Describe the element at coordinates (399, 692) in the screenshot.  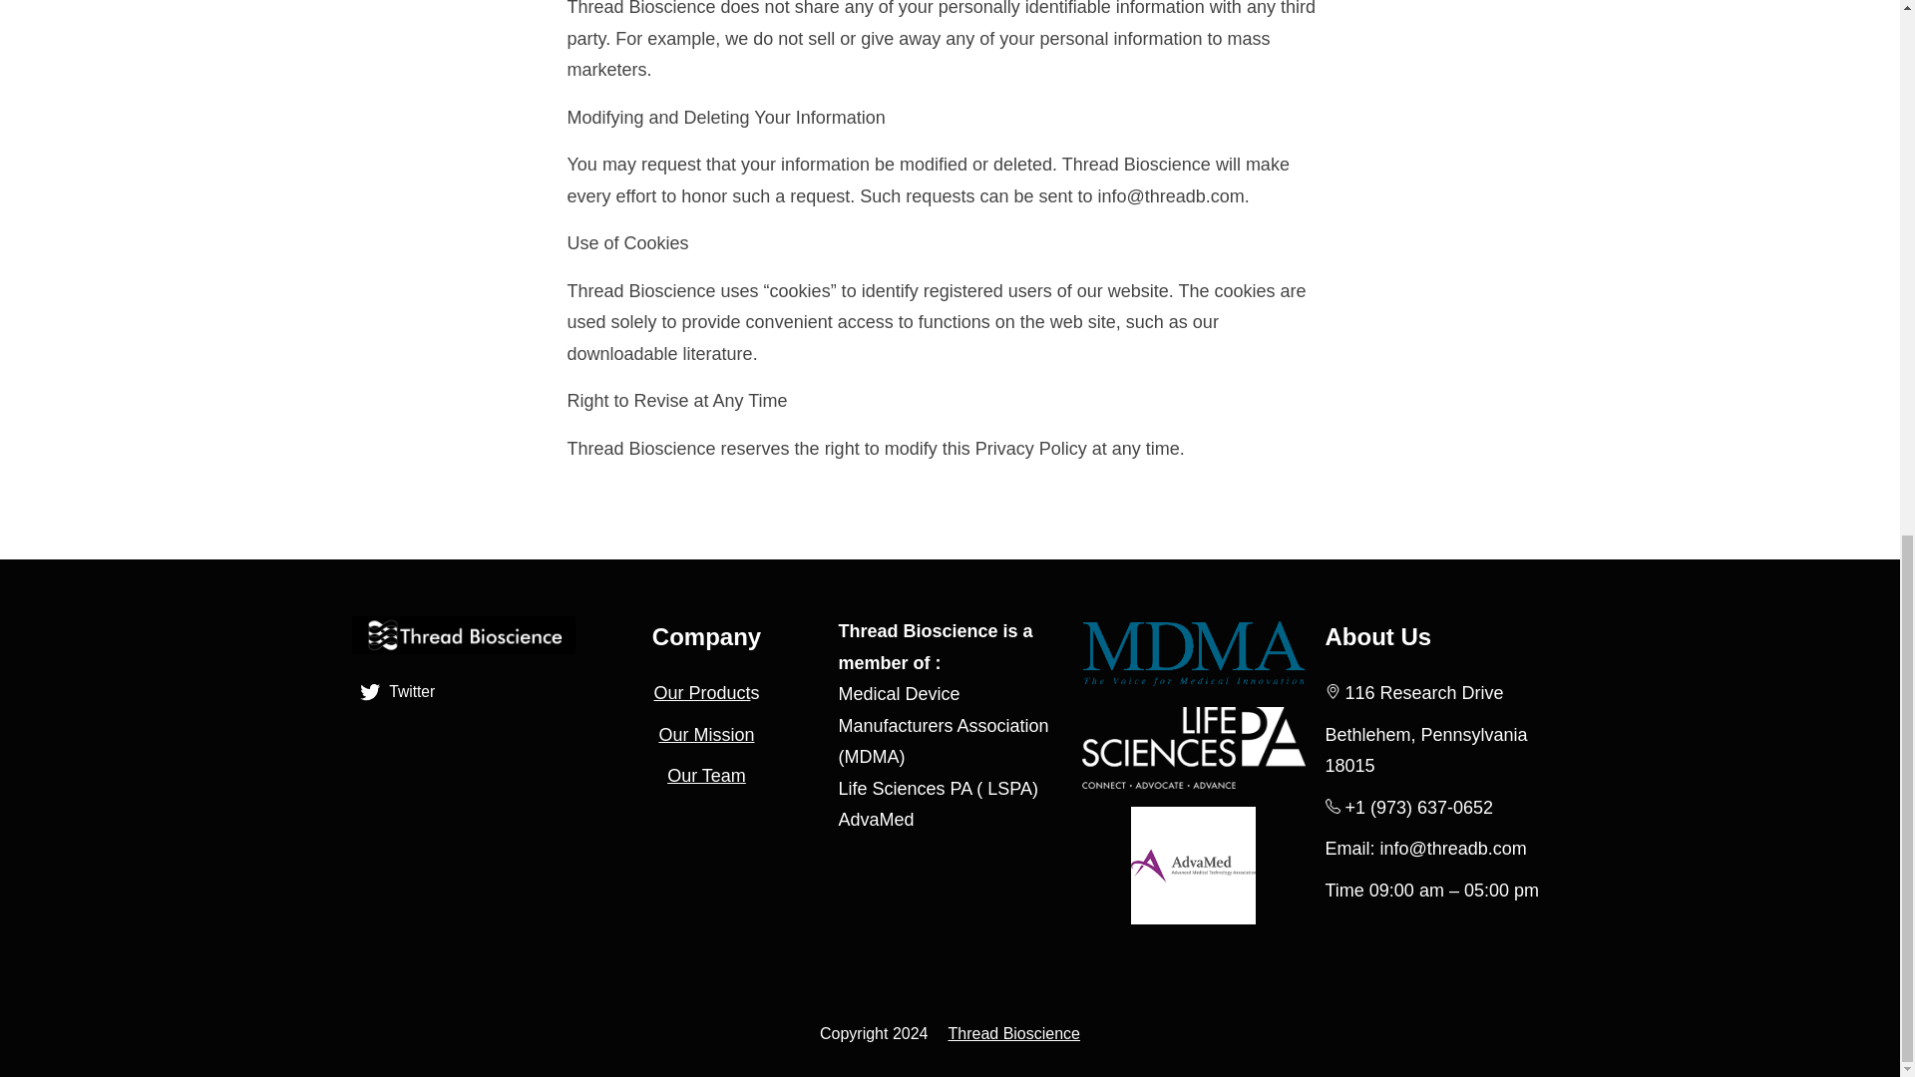
I see `Twitter` at that location.